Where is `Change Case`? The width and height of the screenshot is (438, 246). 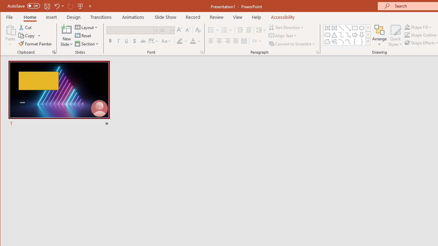
Change Case is located at coordinates (166, 41).